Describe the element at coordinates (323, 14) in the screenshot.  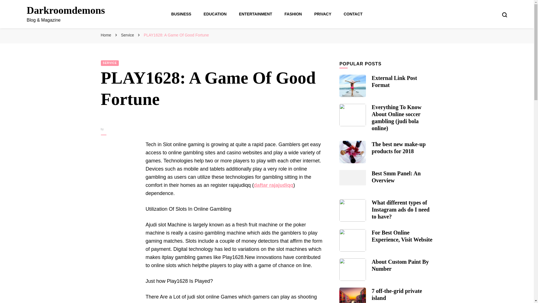
I see `PRIVACY` at that location.